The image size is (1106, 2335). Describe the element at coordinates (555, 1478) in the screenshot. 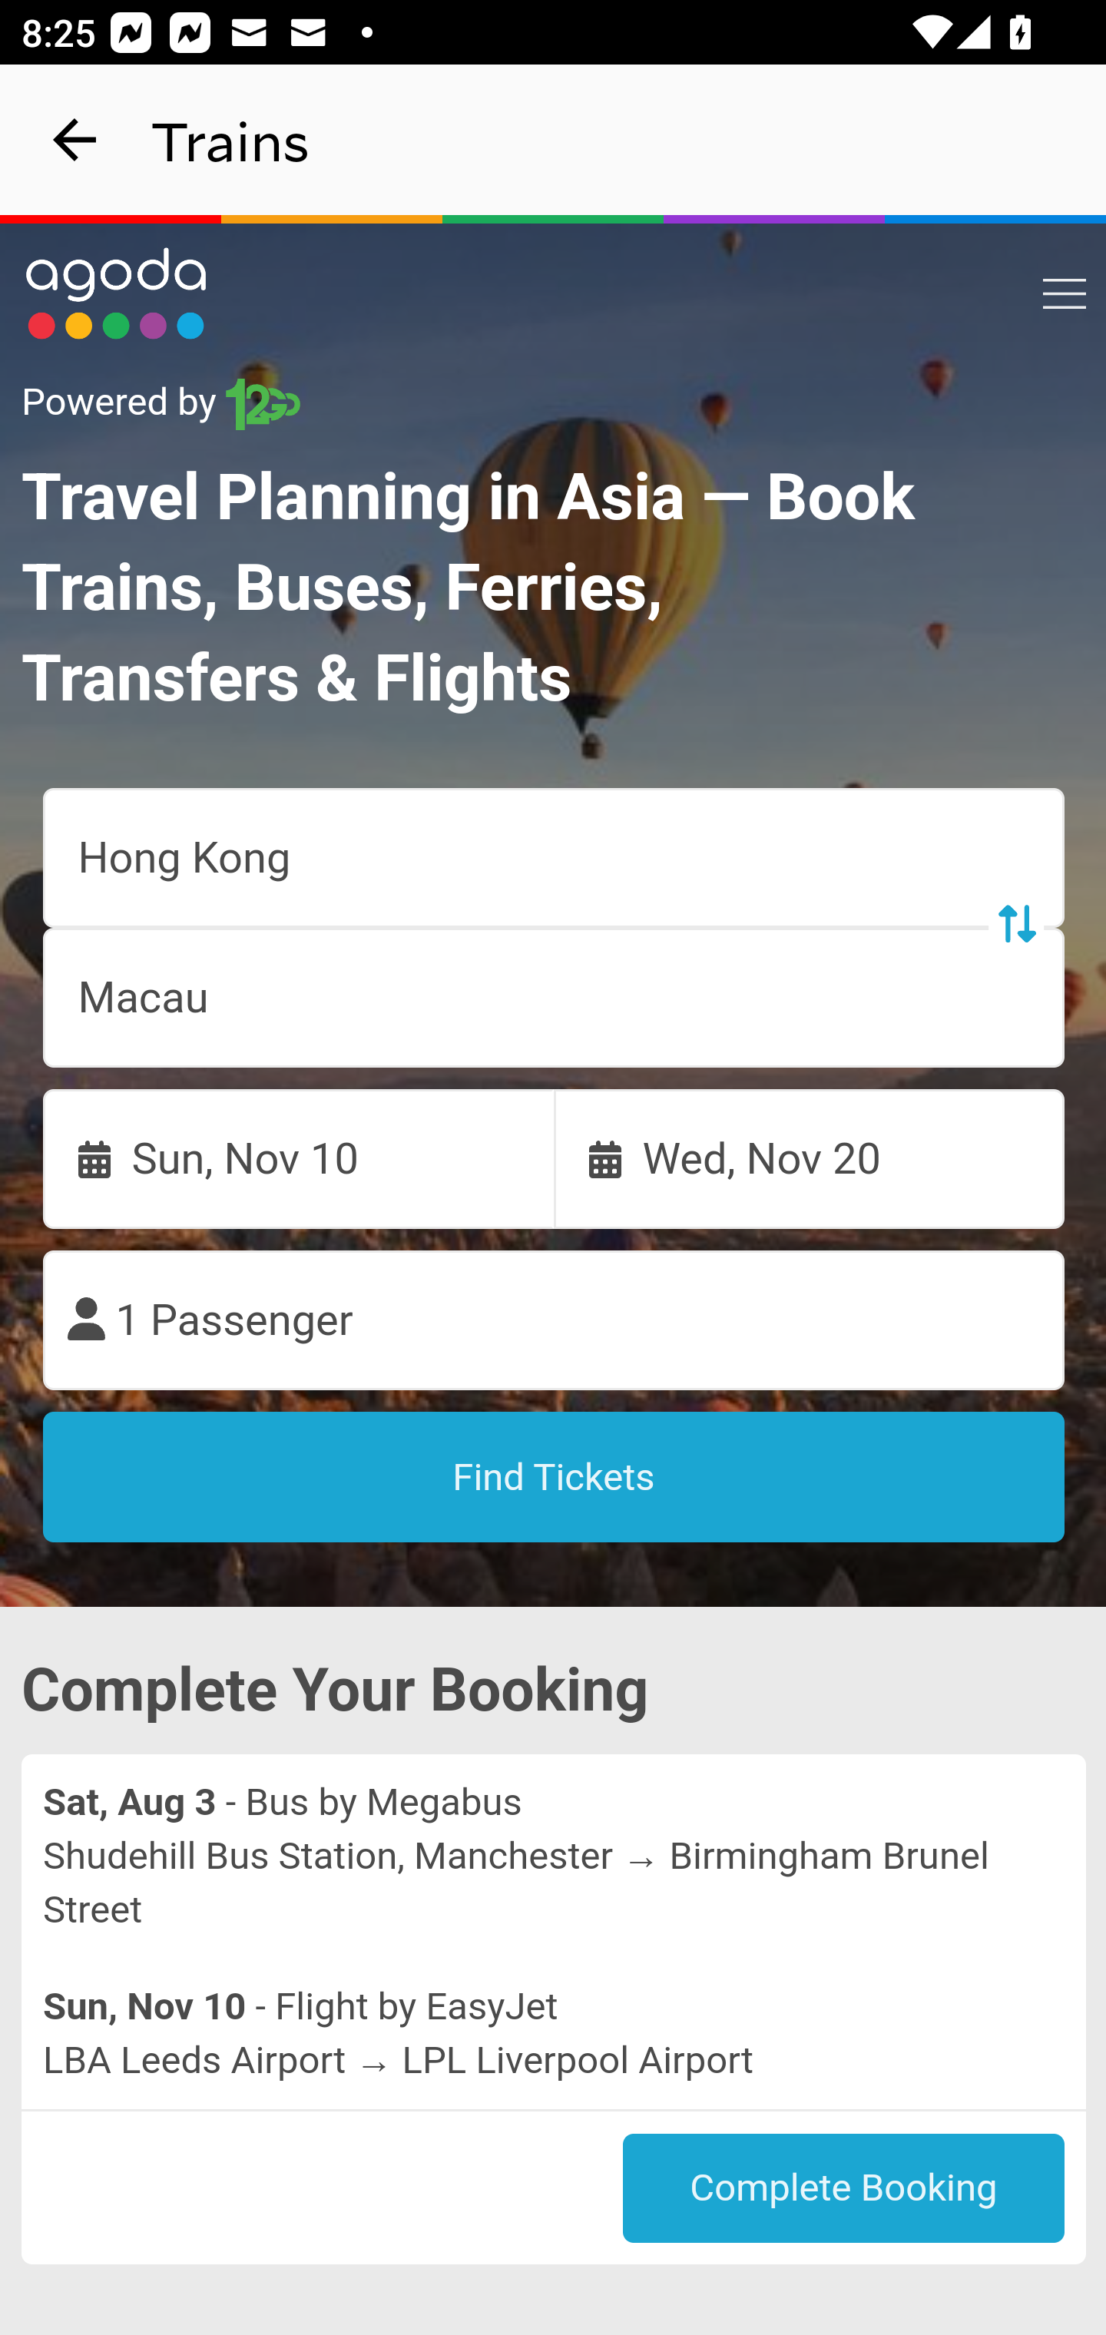

I see `Find Tickets` at that location.